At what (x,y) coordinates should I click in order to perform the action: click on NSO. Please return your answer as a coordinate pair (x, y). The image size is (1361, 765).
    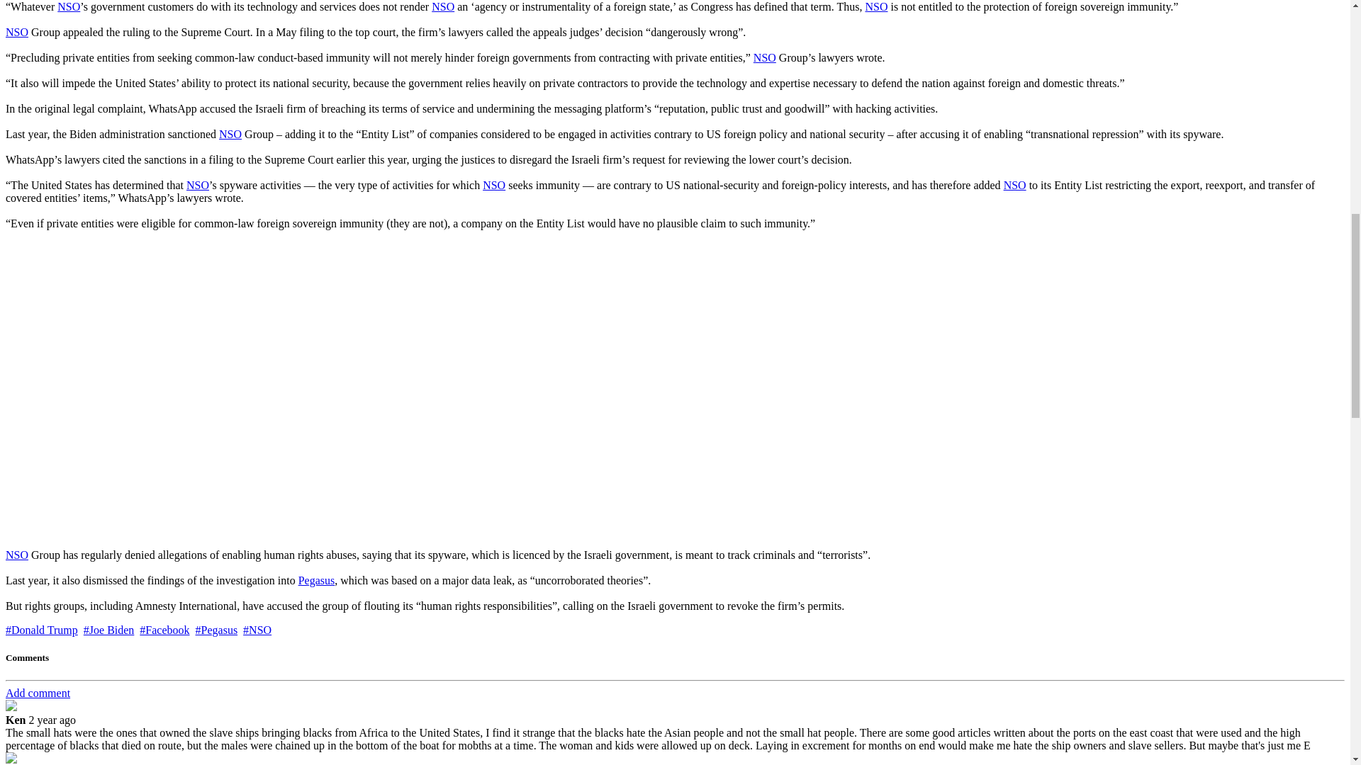
    Looking at the image, I should click on (1015, 185).